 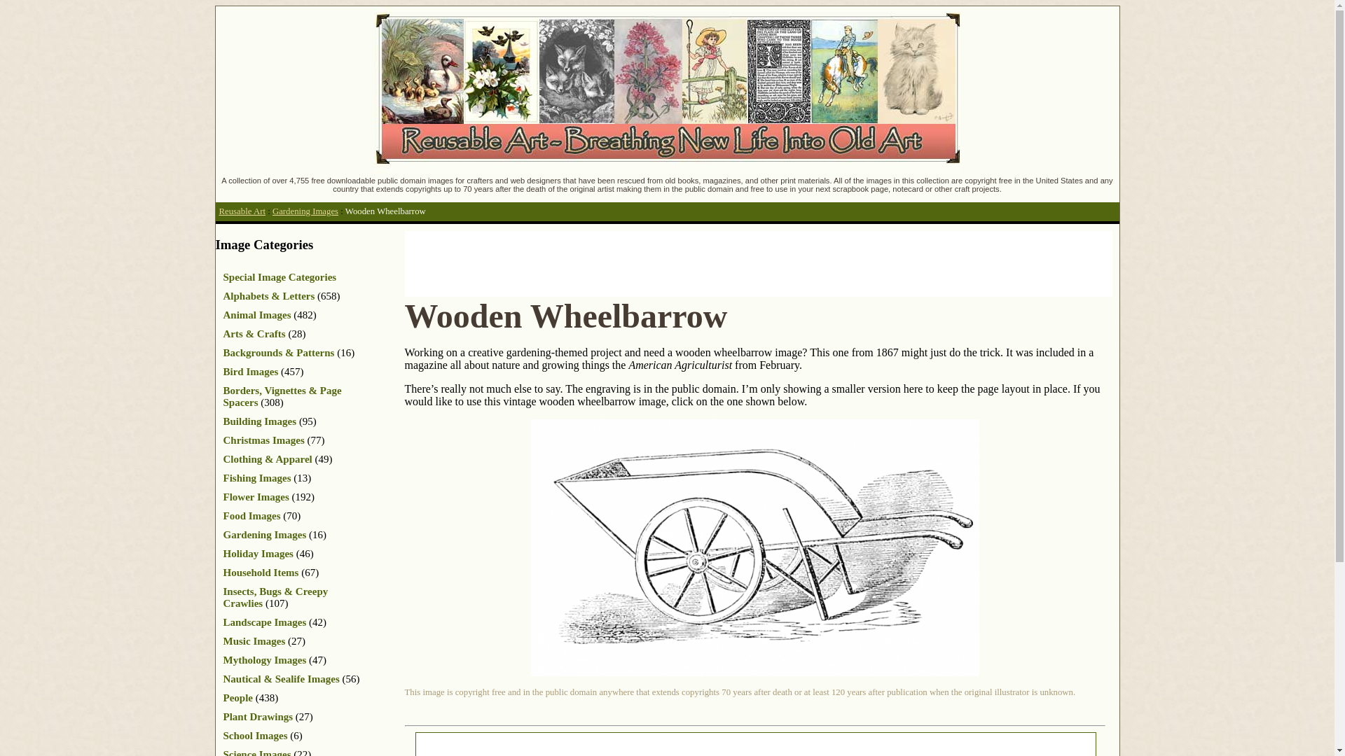 I want to click on Christmas Images, so click(x=263, y=440).